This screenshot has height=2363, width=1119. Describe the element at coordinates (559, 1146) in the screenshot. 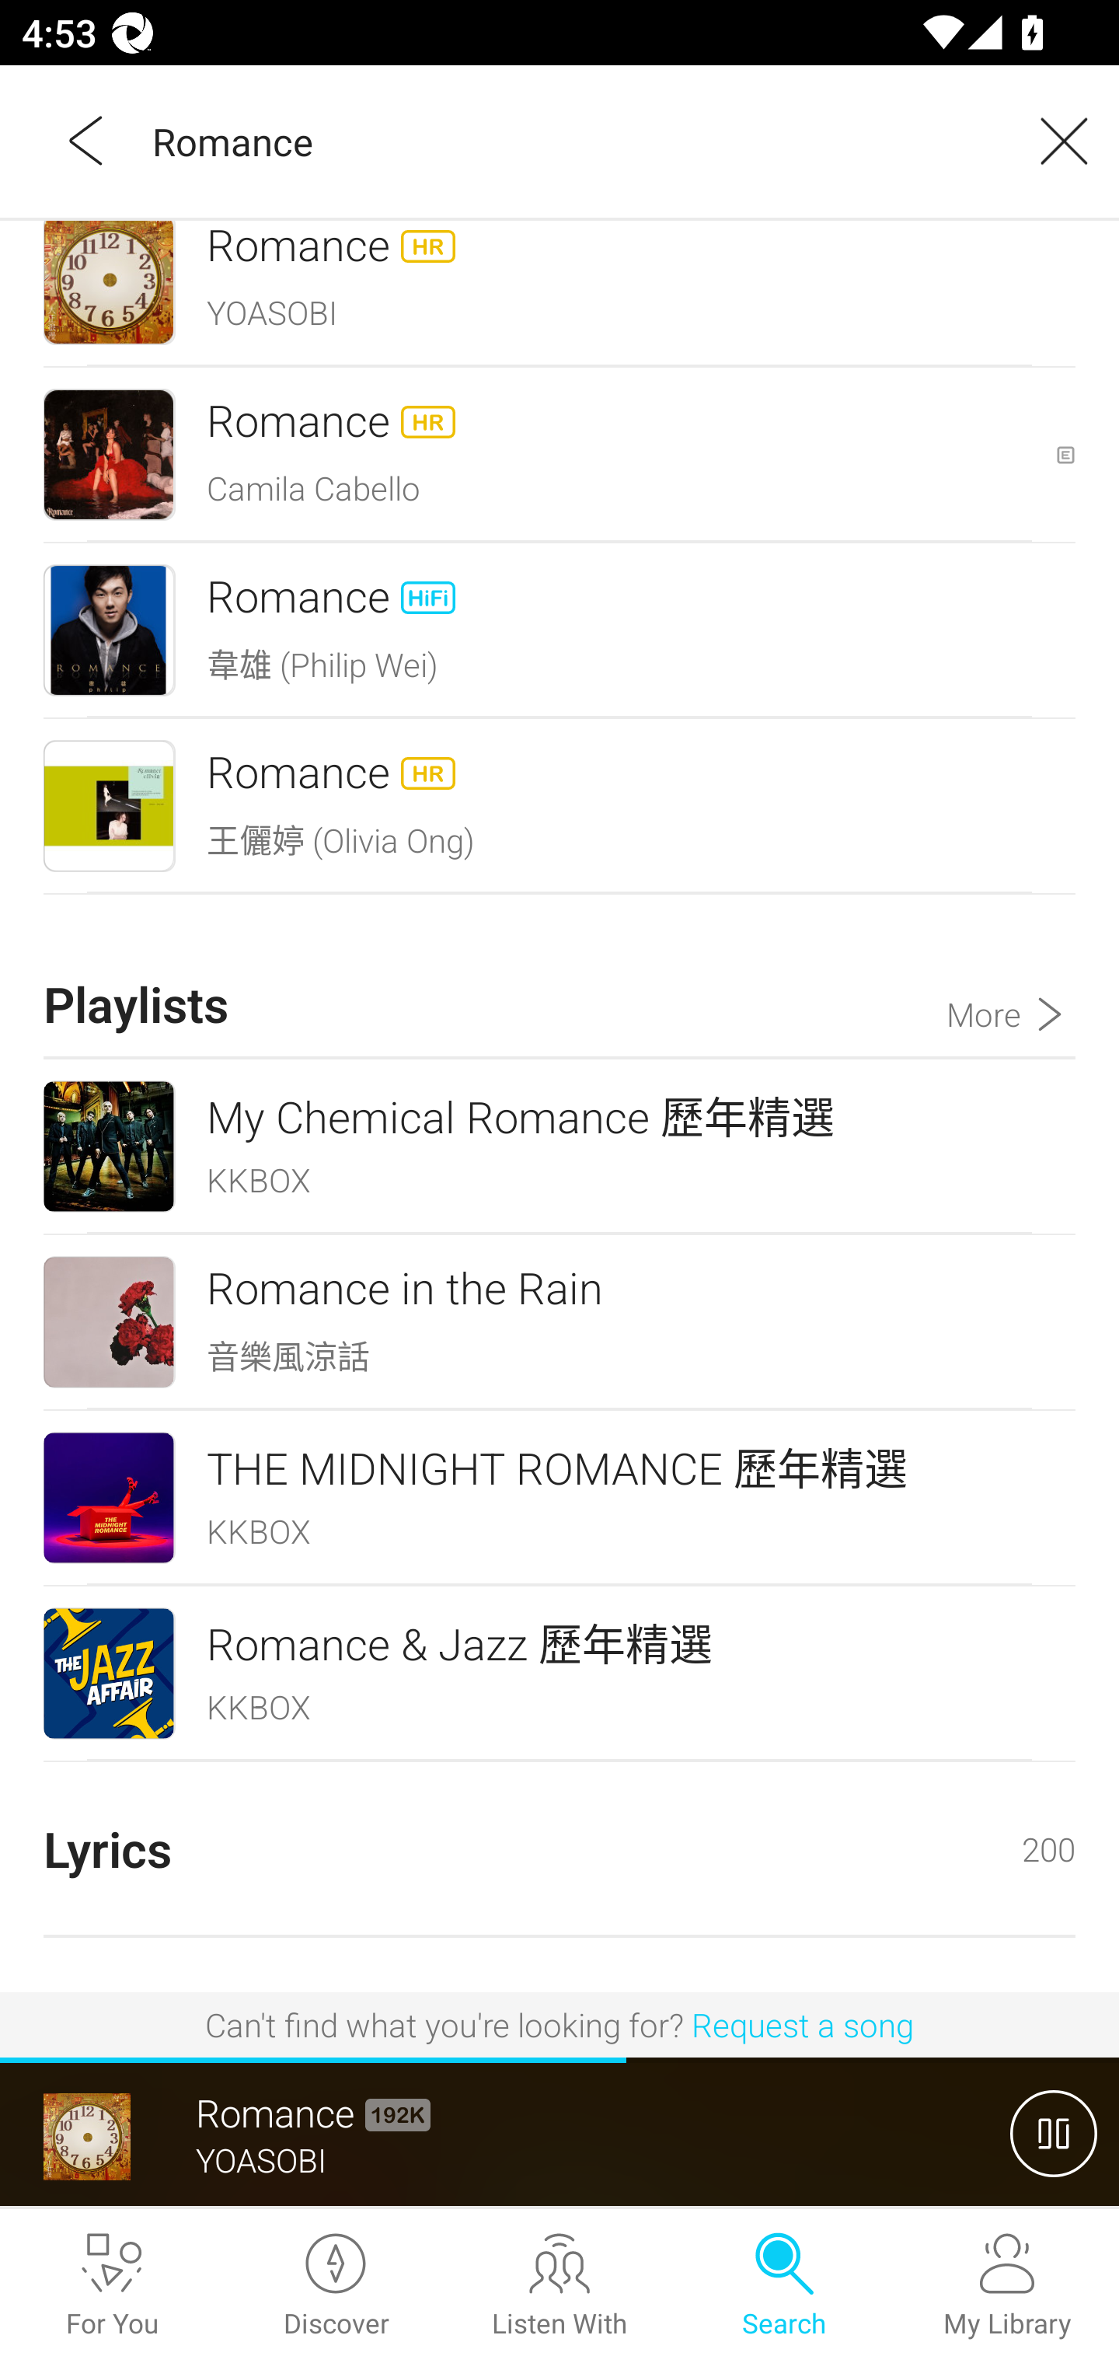

I see `My Chemical Romance 歷年精選 KKBOX` at that location.